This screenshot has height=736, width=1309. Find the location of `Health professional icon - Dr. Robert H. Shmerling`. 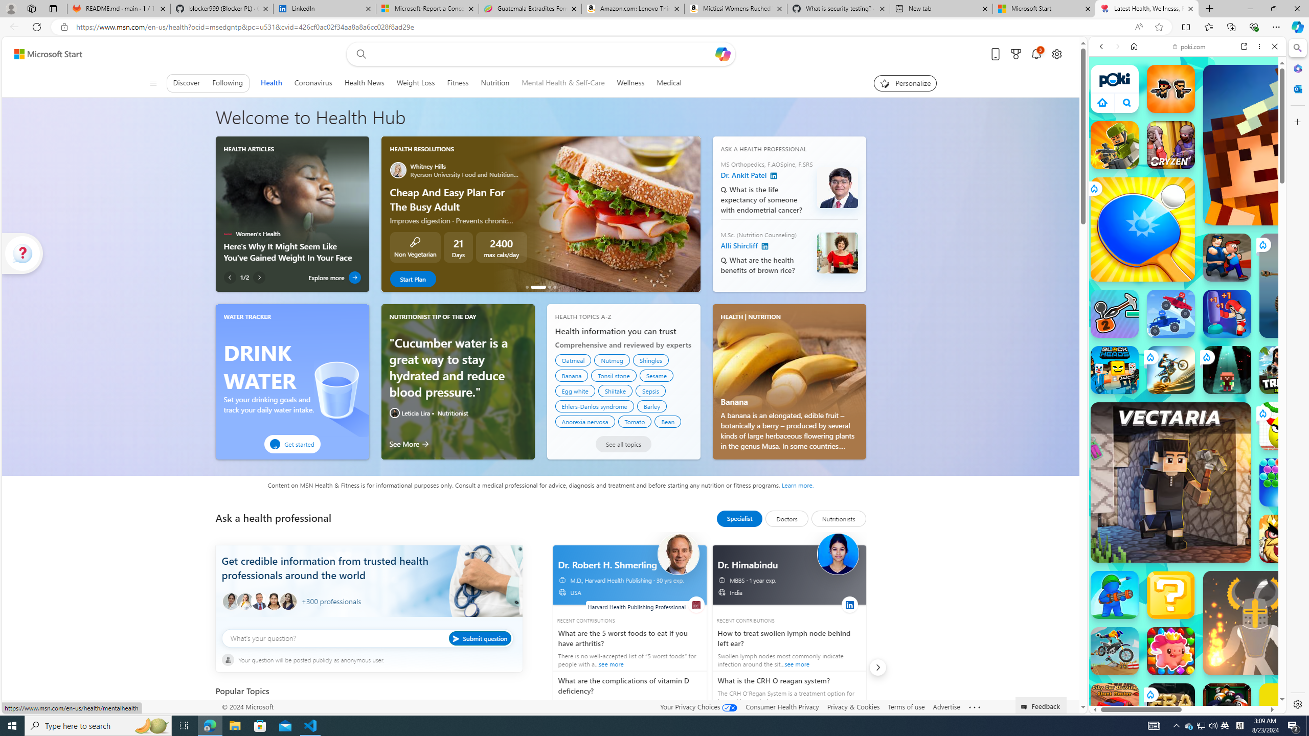

Health professional icon - Dr. Robert H. Shmerling is located at coordinates (678, 554).